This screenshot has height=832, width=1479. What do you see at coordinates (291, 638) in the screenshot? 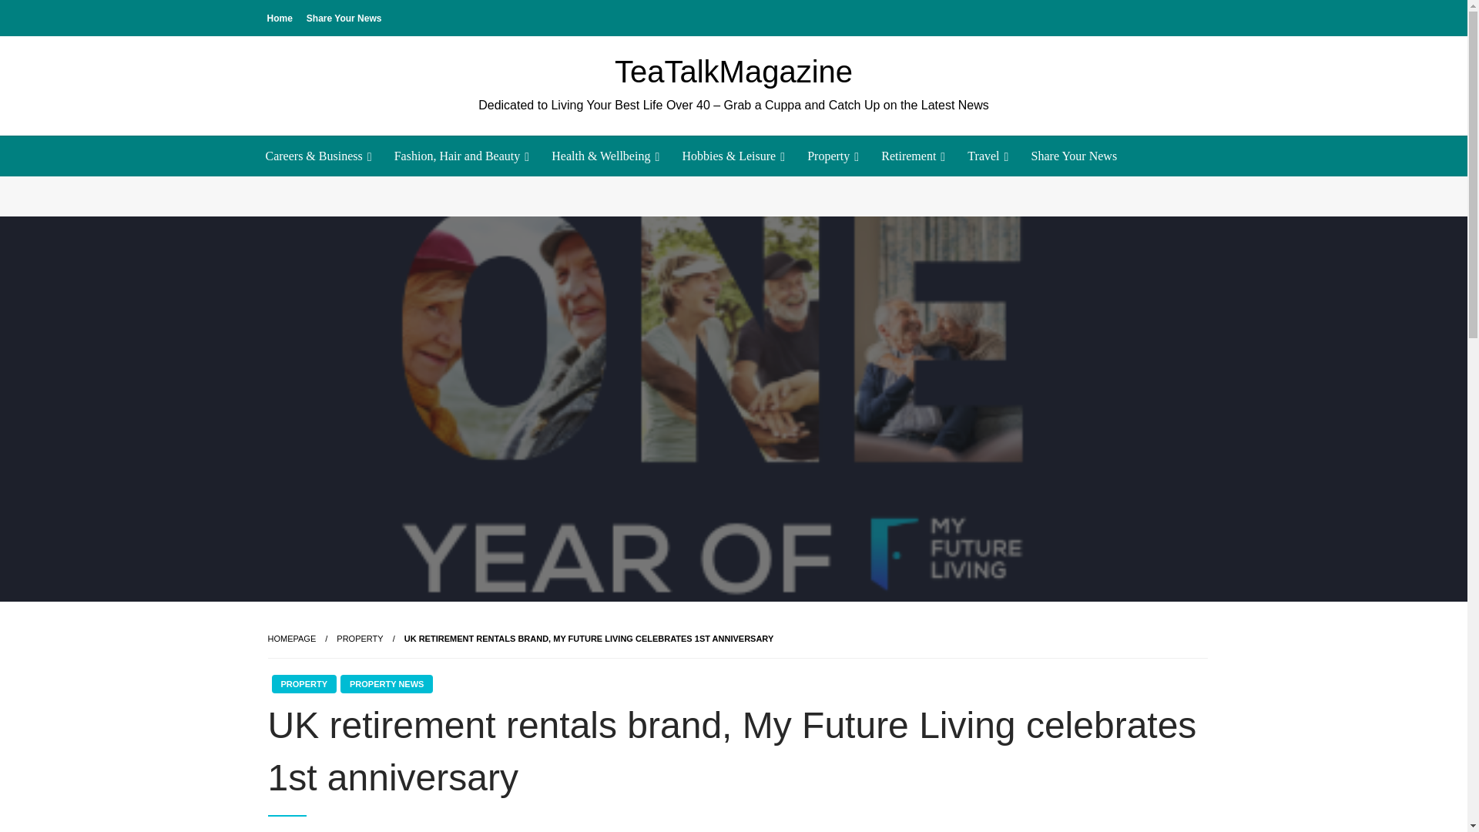
I see `Homepage` at bounding box center [291, 638].